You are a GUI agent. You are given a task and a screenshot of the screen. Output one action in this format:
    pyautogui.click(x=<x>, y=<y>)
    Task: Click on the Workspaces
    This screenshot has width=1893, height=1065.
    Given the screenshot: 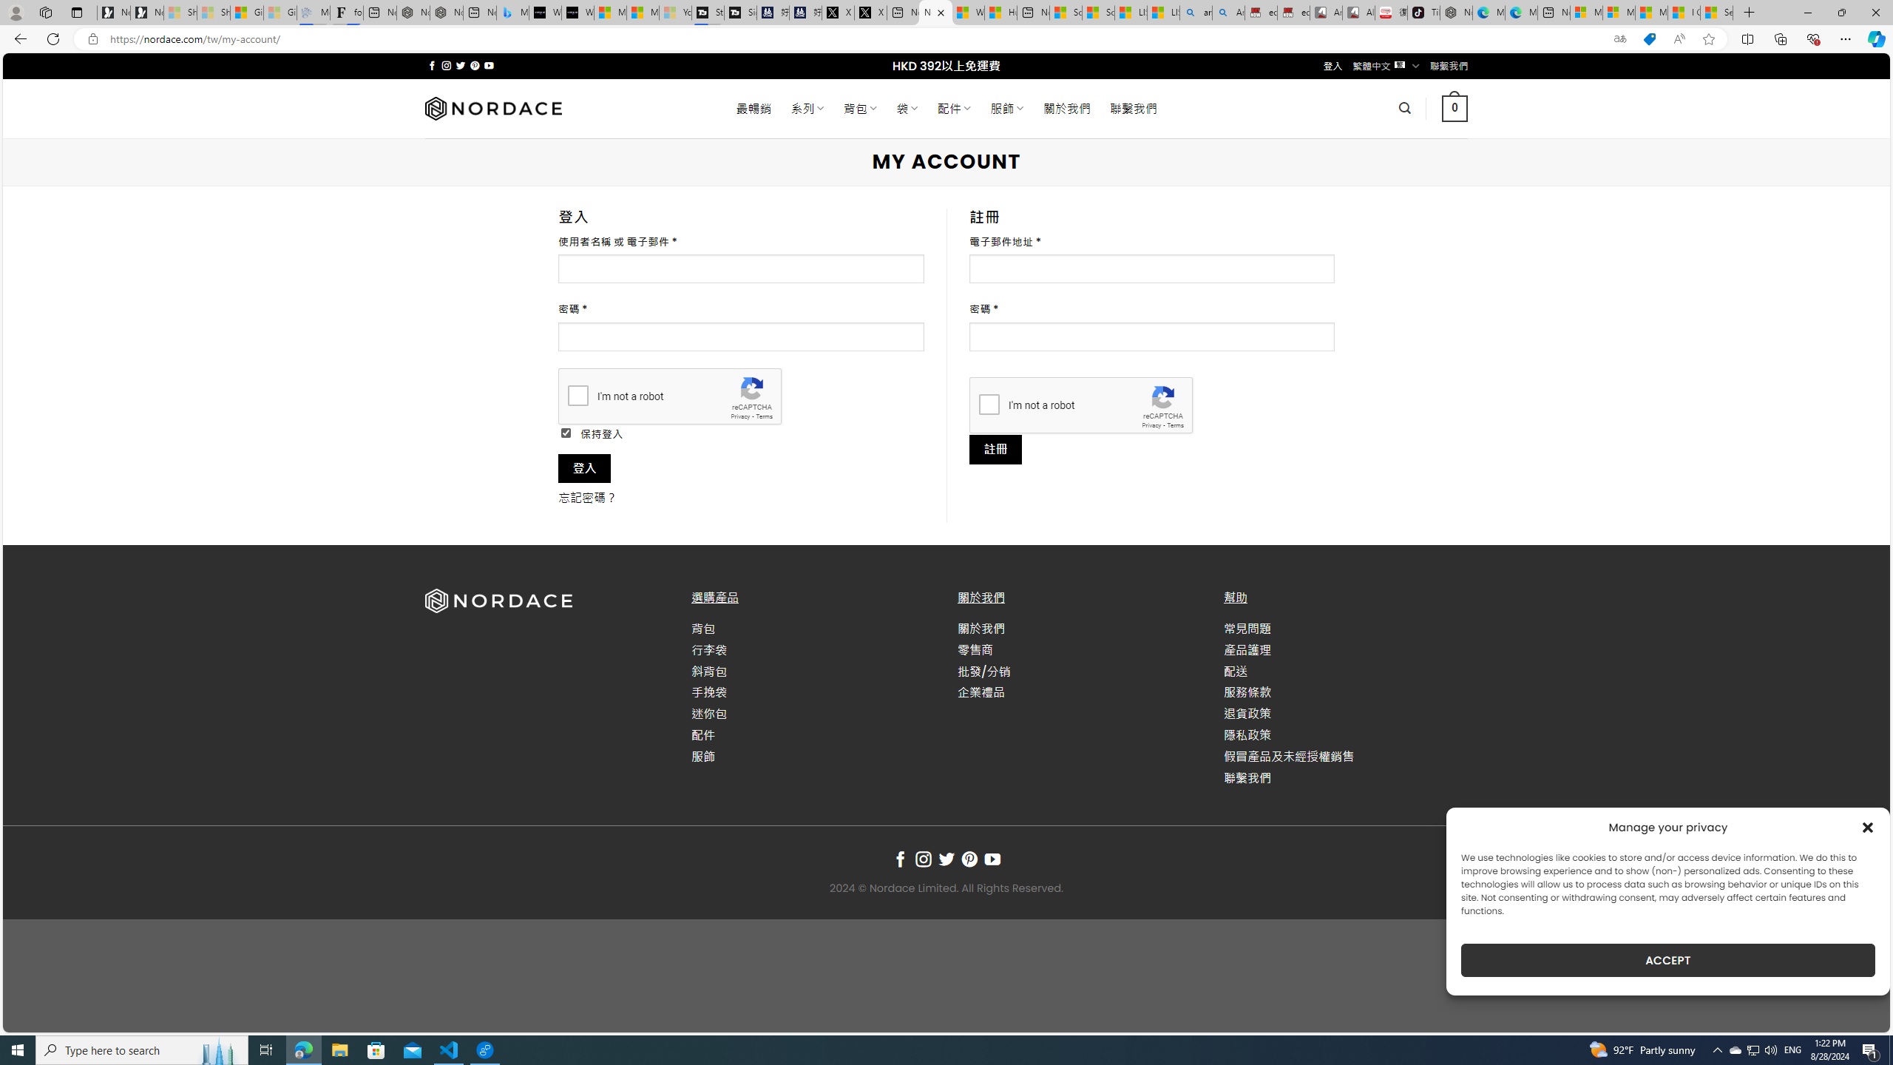 What is the action you would take?
    pyautogui.click(x=45, y=12)
    